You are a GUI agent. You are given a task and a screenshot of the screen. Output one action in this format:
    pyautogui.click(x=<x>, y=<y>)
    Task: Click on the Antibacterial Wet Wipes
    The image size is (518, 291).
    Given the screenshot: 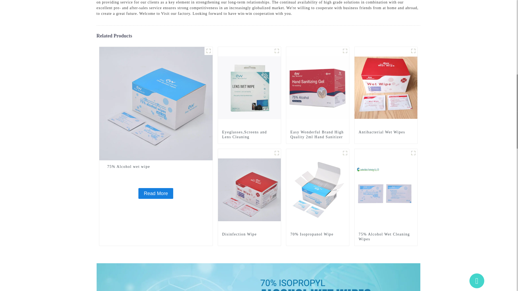 What is the action you would take?
    pyautogui.click(x=386, y=87)
    